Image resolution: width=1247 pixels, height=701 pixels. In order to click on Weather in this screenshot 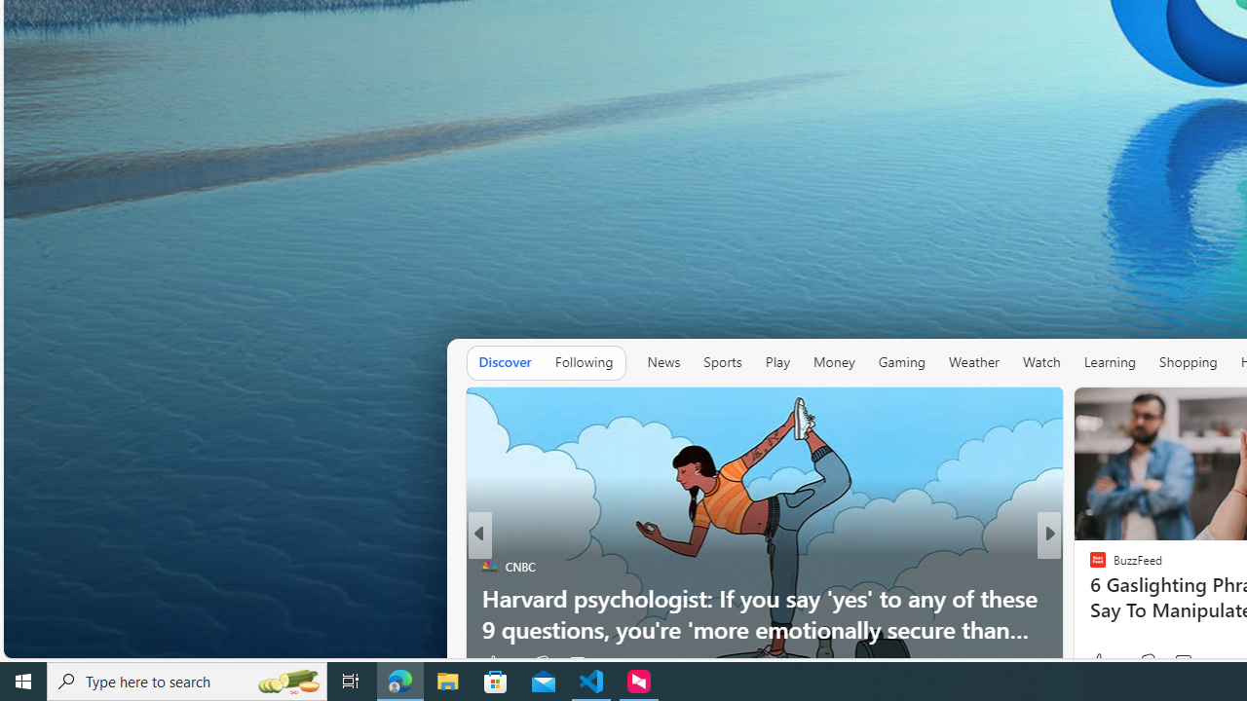, I will do `click(974, 362)`.